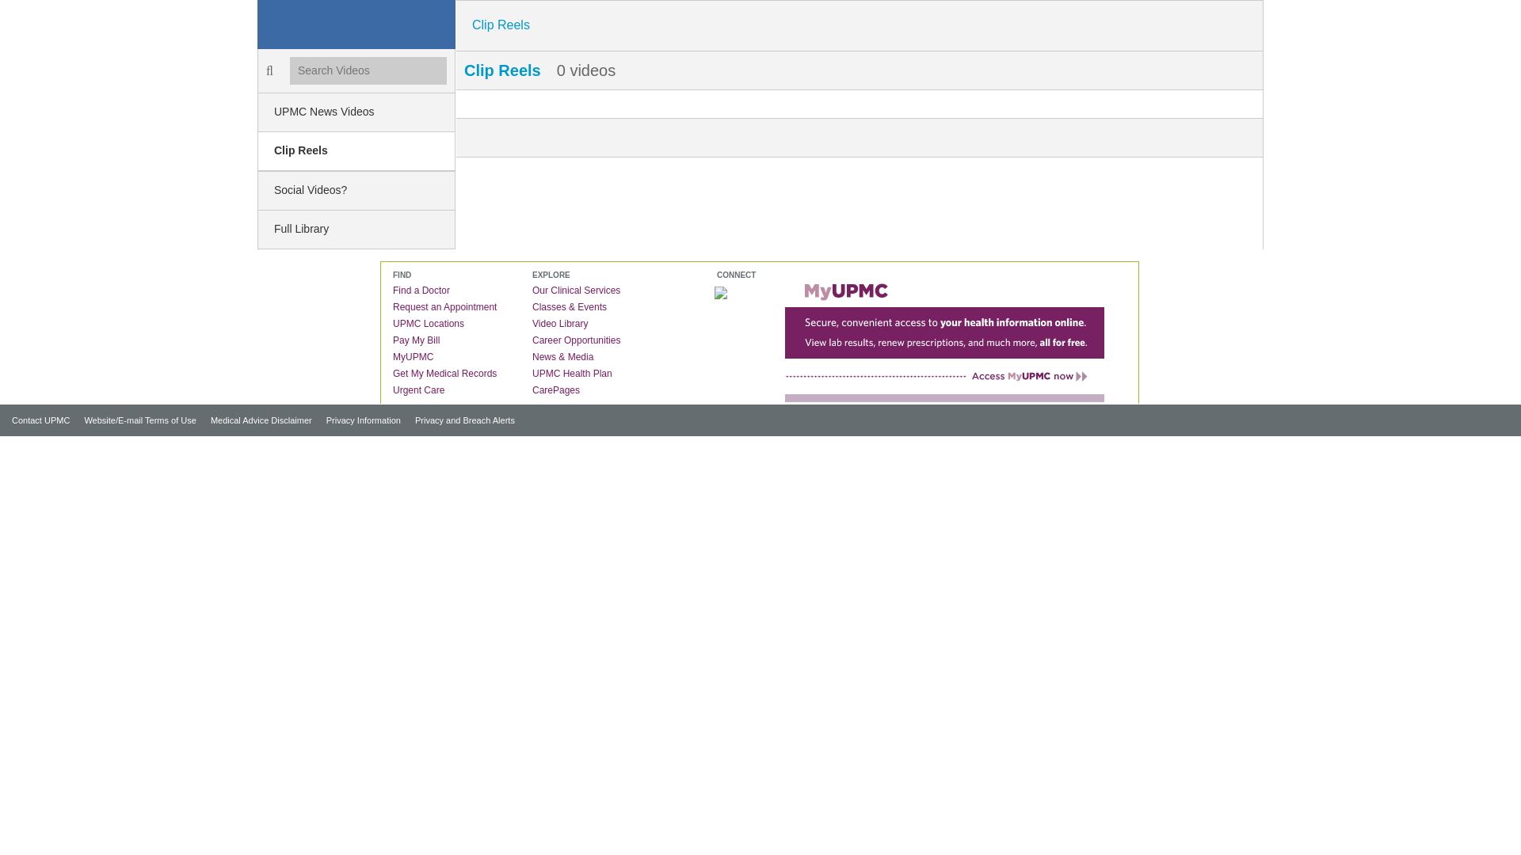  I want to click on Clip Reels, so click(356, 152).